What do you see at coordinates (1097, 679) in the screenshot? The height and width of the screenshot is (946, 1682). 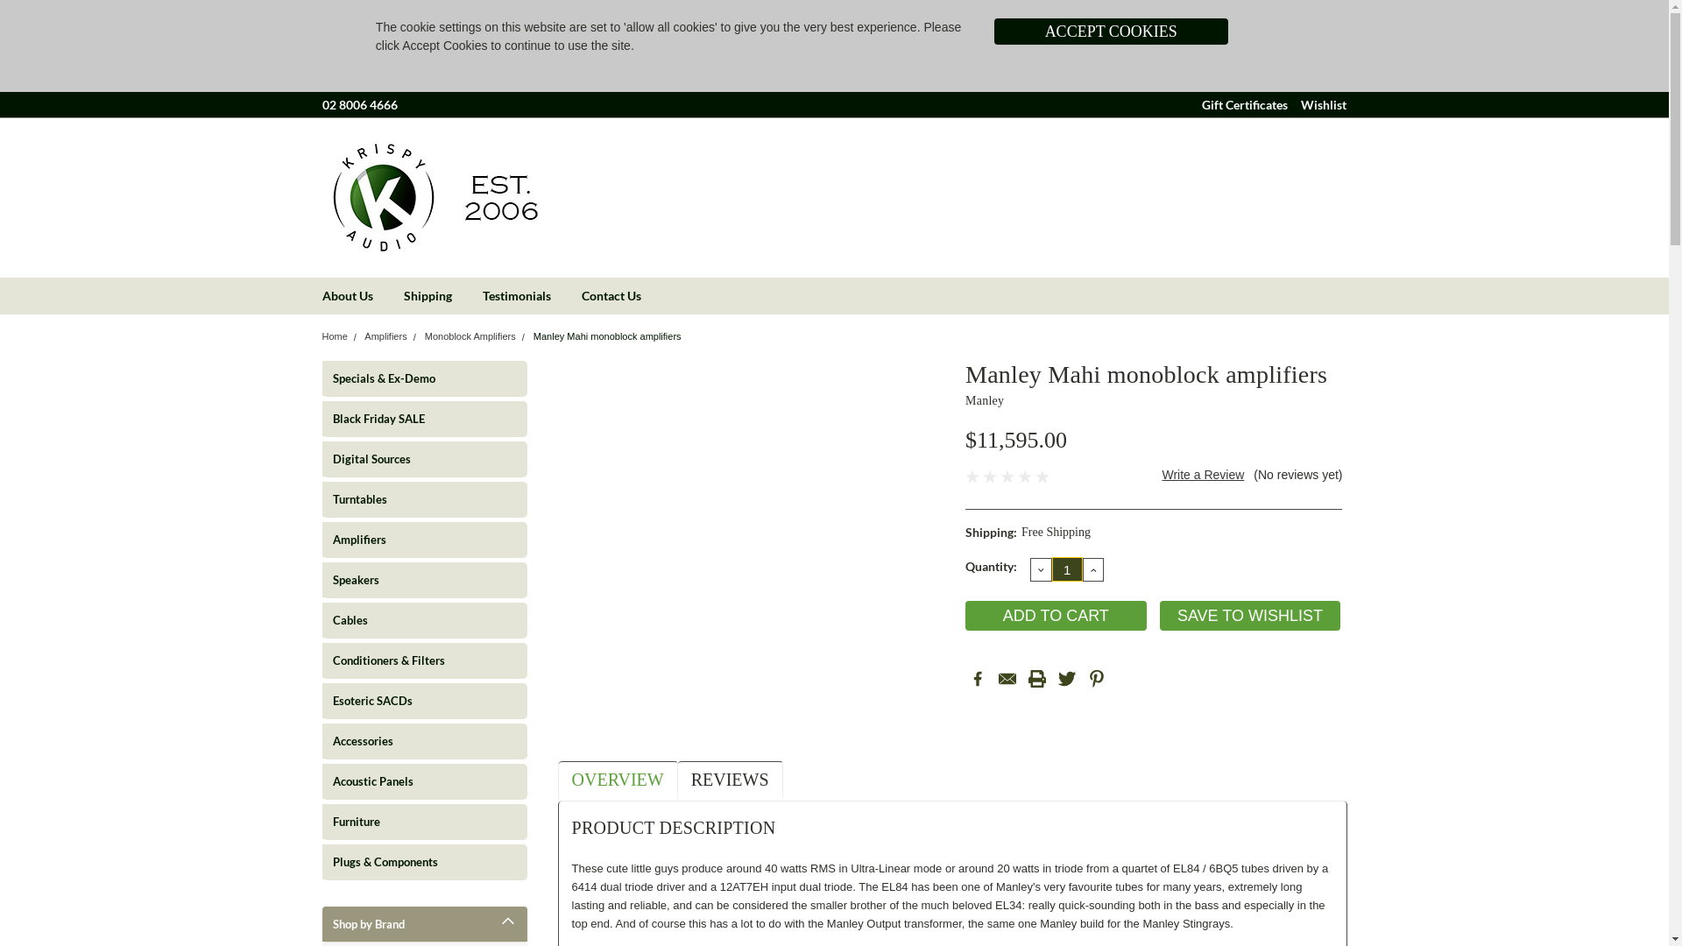 I see `Pinterest` at bounding box center [1097, 679].